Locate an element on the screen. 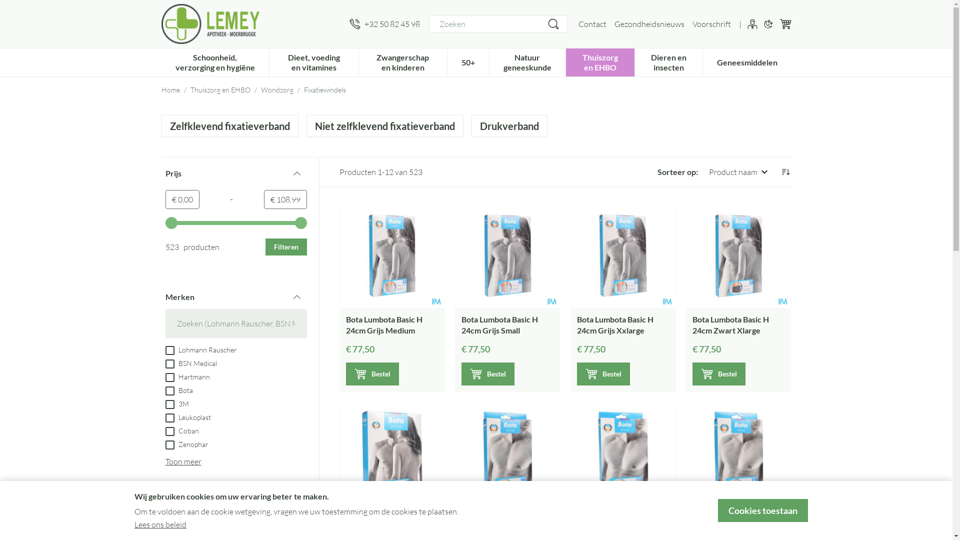 The image size is (960, 540). Bestel is located at coordinates (718, 374).